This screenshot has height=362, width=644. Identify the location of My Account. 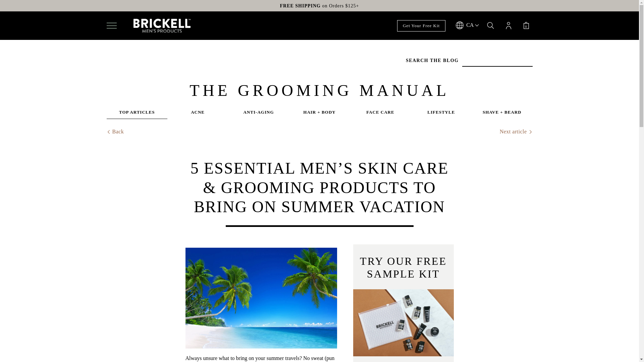
(508, 26).